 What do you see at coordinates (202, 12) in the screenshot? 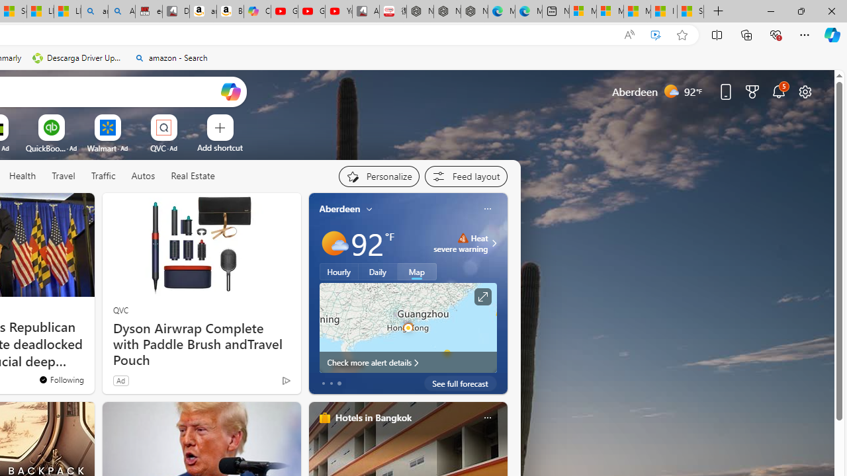
I see `amazon.in/dp/B0CX59H5W7/?tag=gsmcom05-21` at bounding box center [202, 12].